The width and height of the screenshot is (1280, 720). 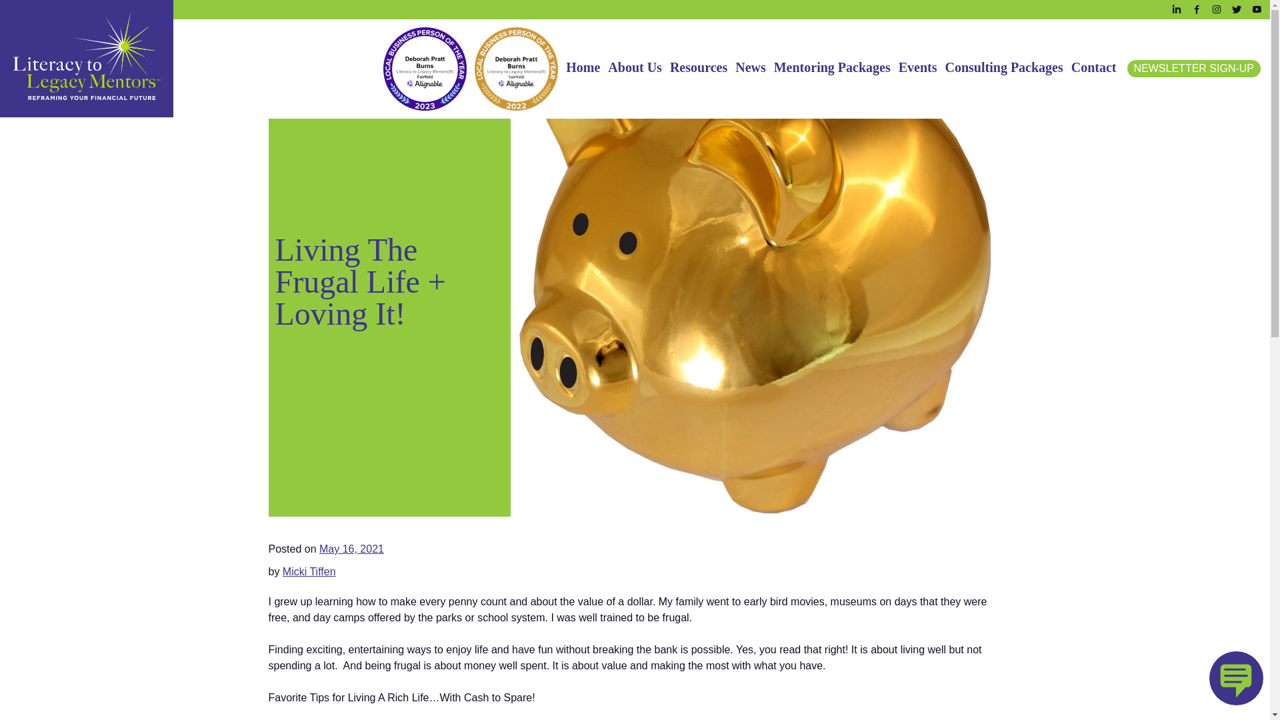 I want to click on Events, so click(x=917, y=68).